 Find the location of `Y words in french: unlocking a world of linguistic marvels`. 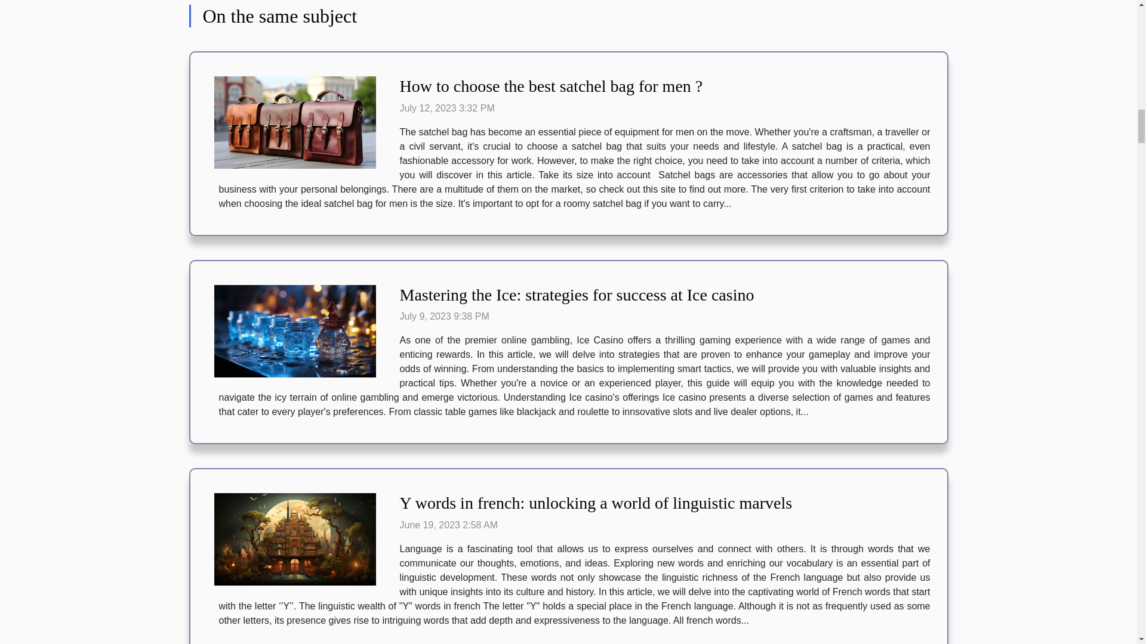

Y words in french: unlocking a world of linguistic marvels is located at coordinates (596, 503).